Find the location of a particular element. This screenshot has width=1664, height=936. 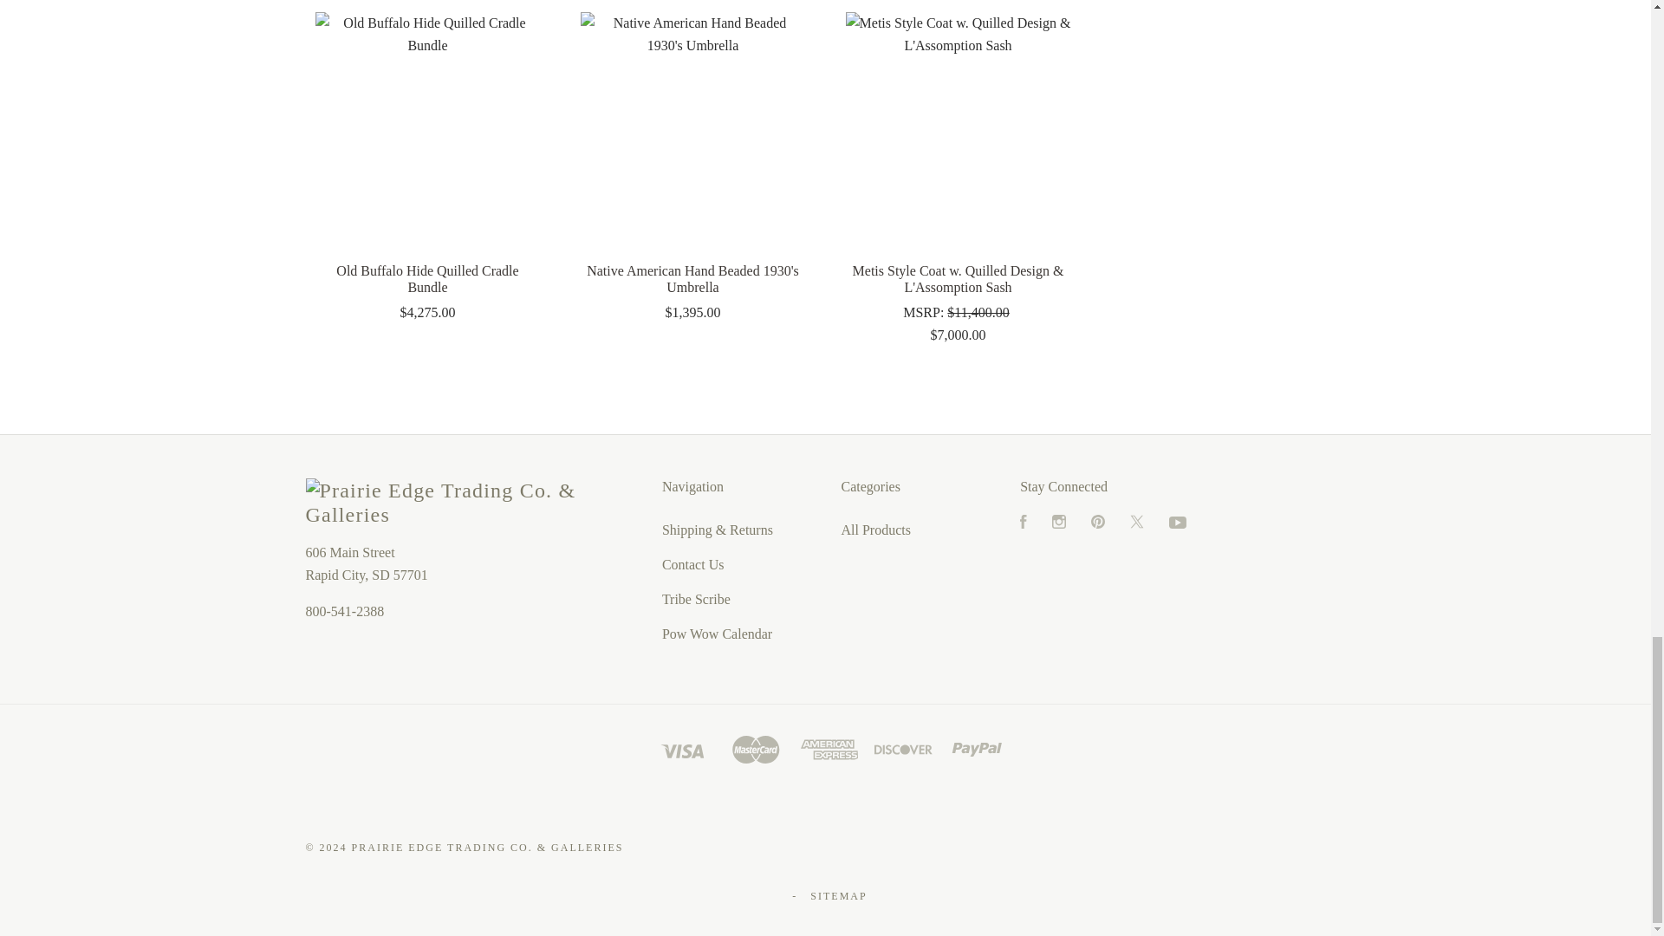

Native American Hand Beaded 1930's Umbrella is located at coordinates (693, 125).